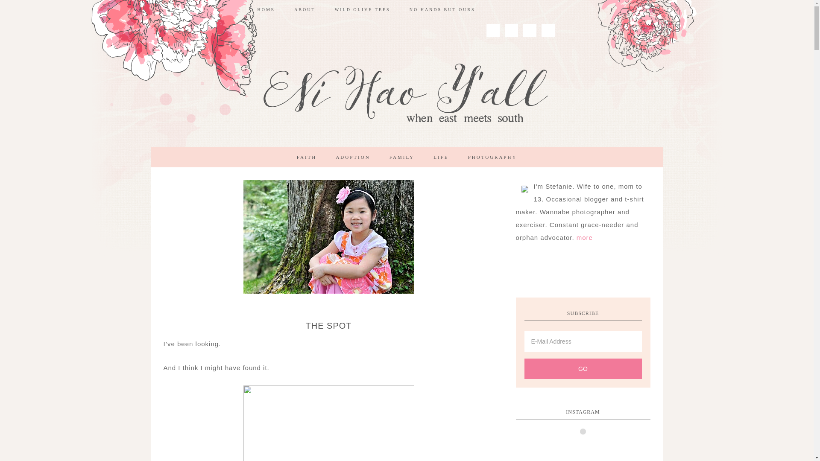  I want to click on Go, so click(583, 369).